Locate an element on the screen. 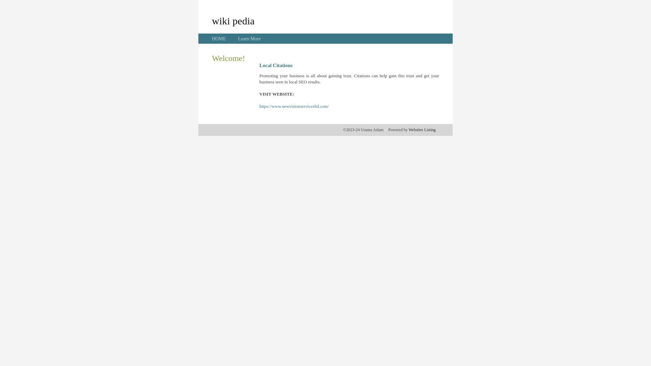 This screenshot has height=366, width=651. Websites Listing is located at coordinates (422, 130).